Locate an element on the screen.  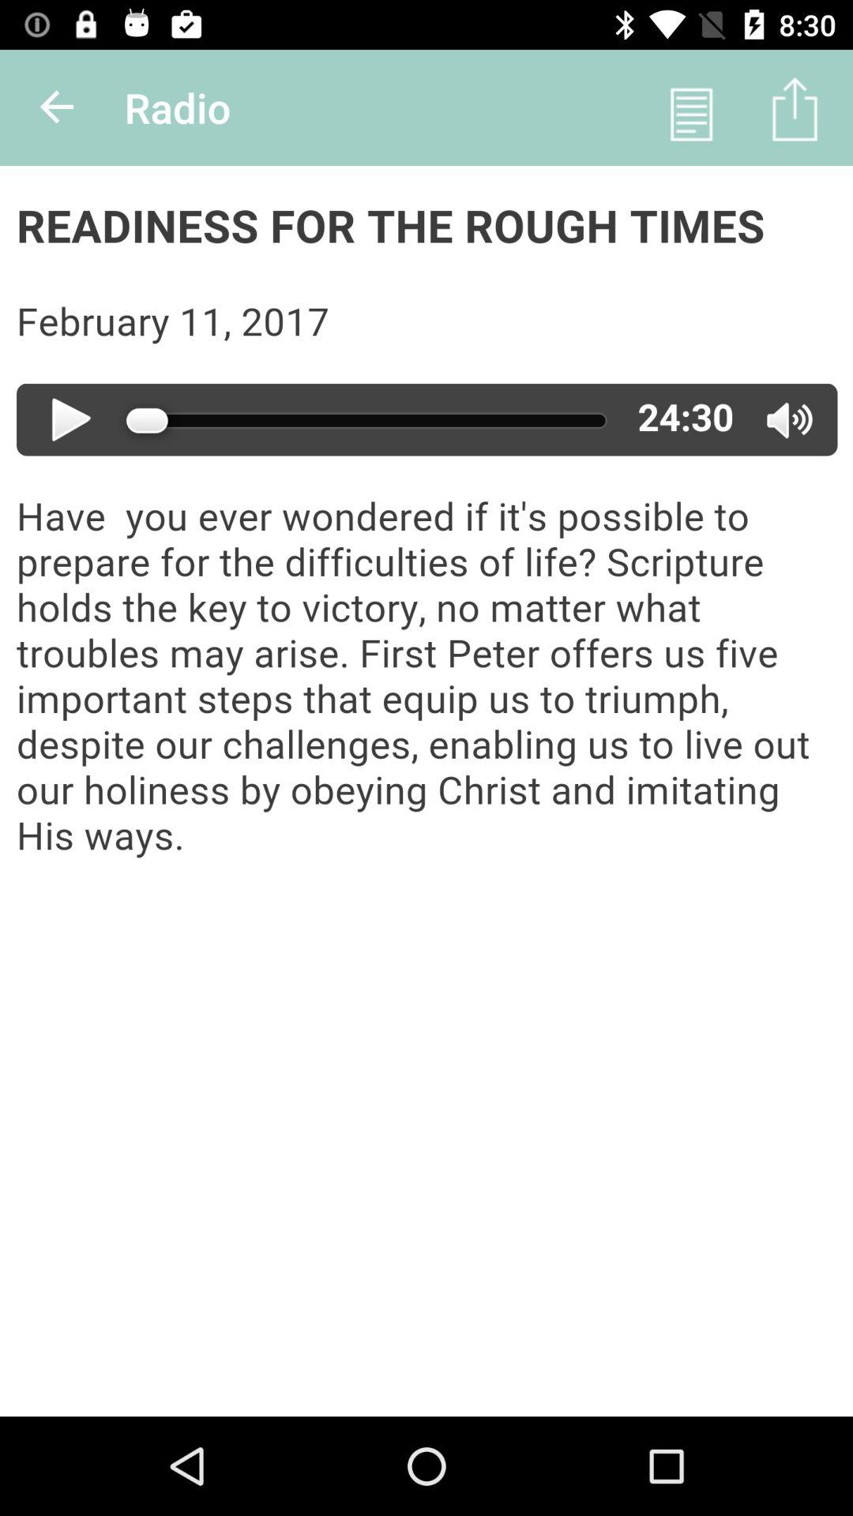
go back is located at coordinates (58, 107).